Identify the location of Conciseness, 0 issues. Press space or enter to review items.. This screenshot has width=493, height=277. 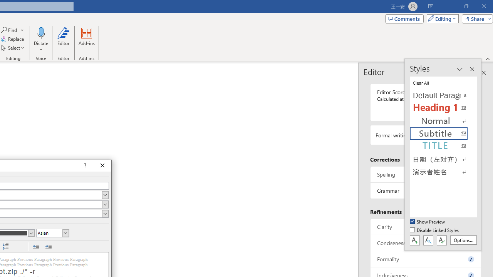
(426, 243).